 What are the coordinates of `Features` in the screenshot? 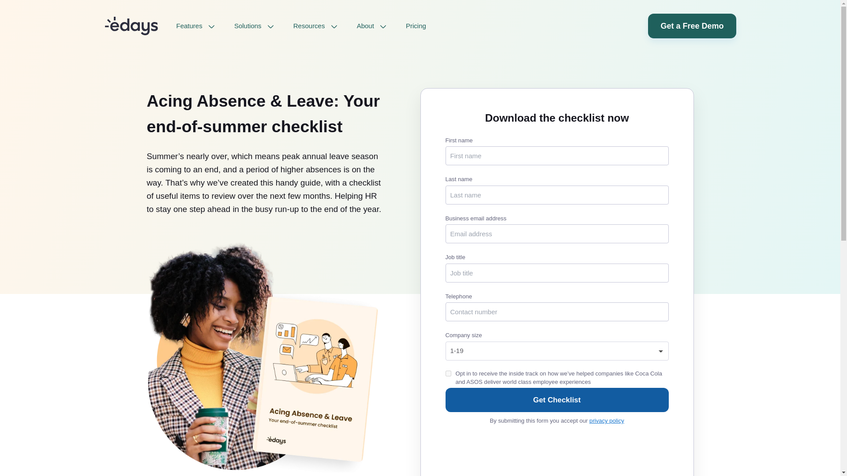 It's located at (195, 26).